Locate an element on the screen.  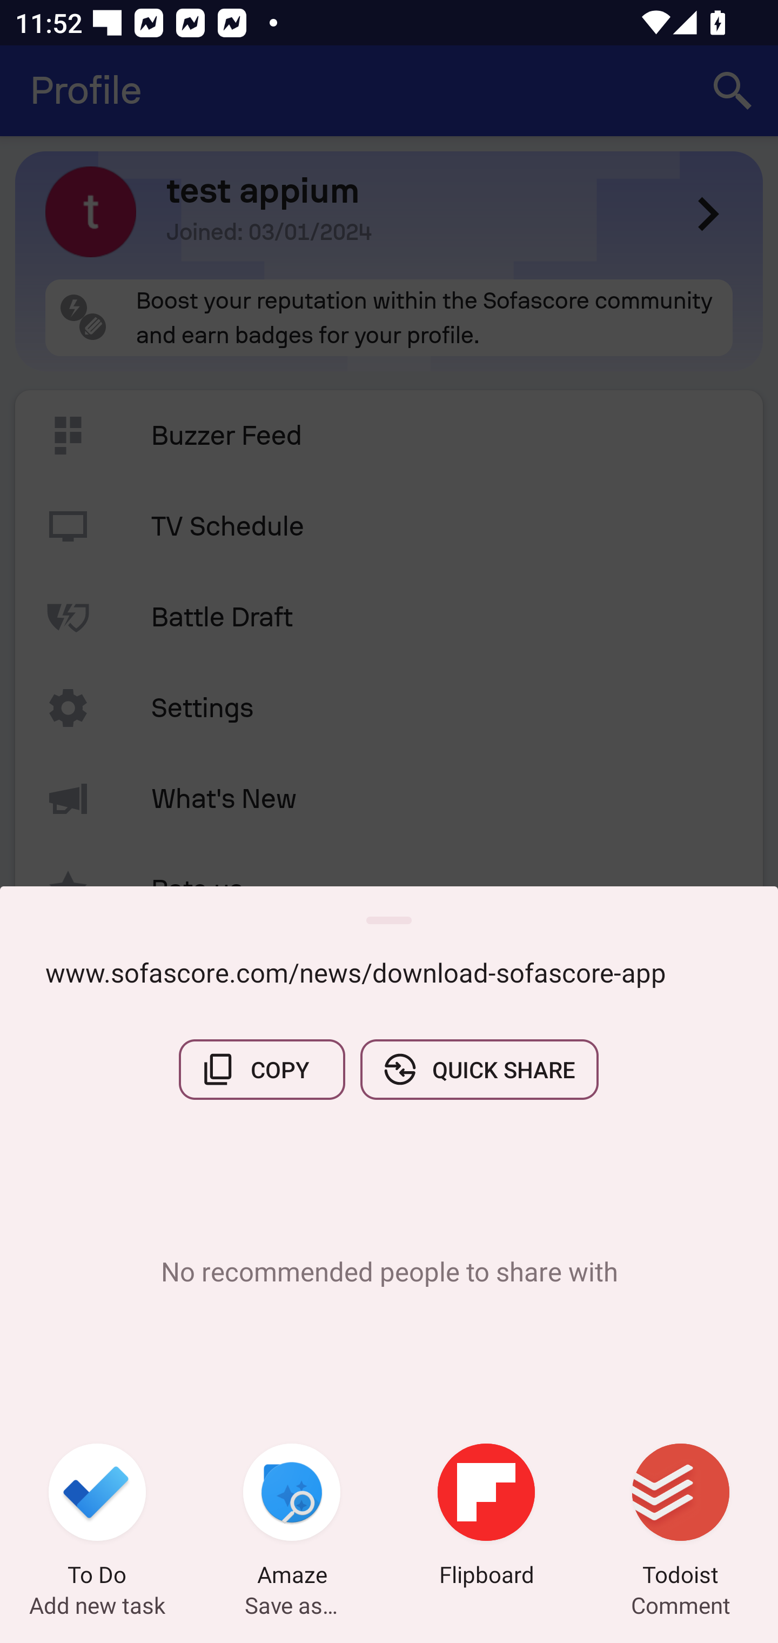
Amaze Save as… is located at coordinates (292, 1518).